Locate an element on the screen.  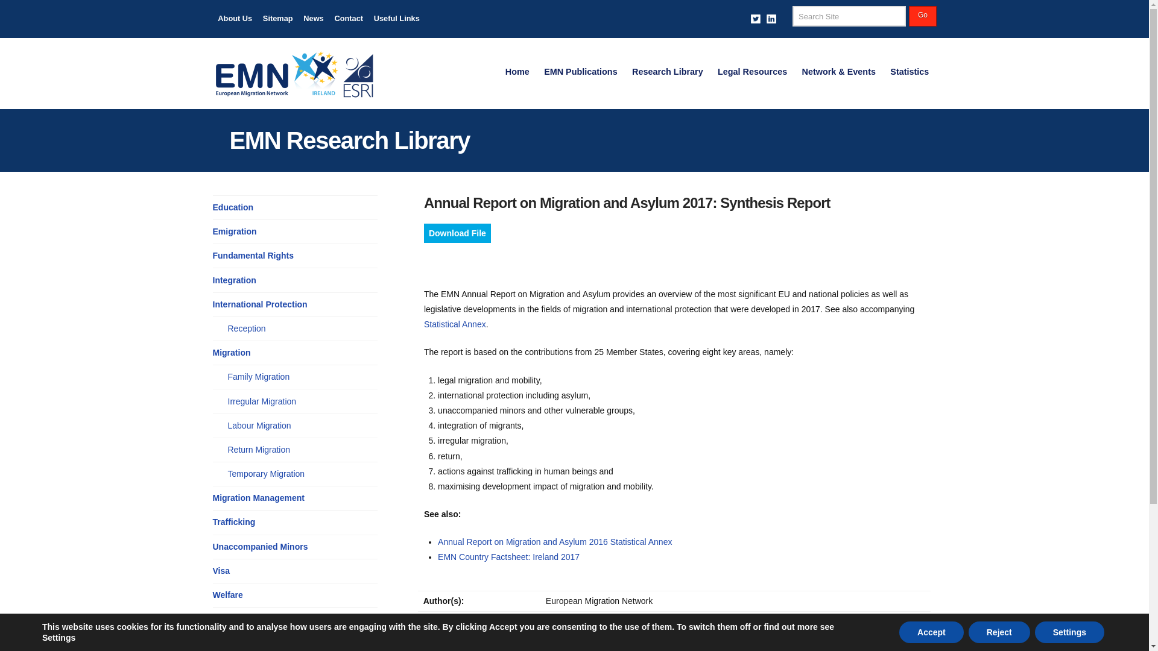
Statistics is located at coordinates (909, 72).